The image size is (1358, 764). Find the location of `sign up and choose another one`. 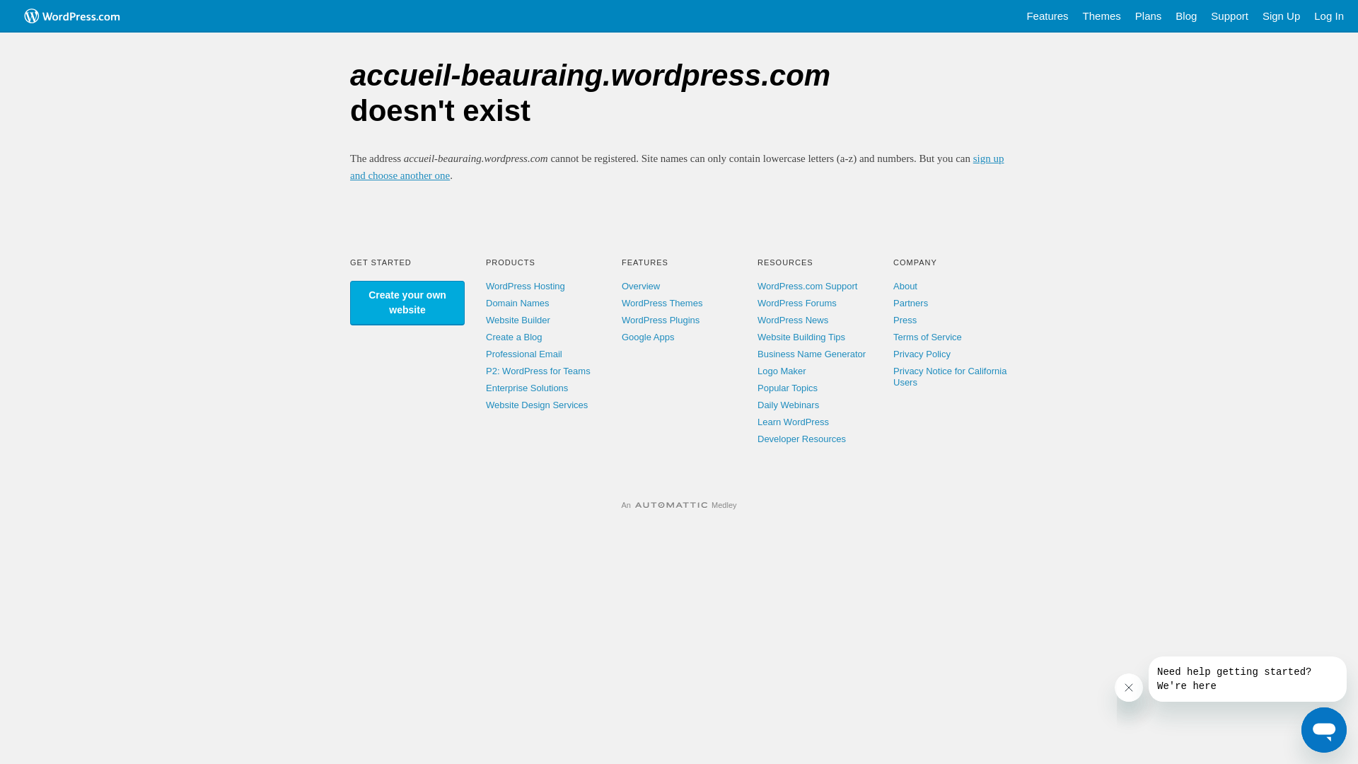

sign up and choose another one is located at coordinates (677, 167).